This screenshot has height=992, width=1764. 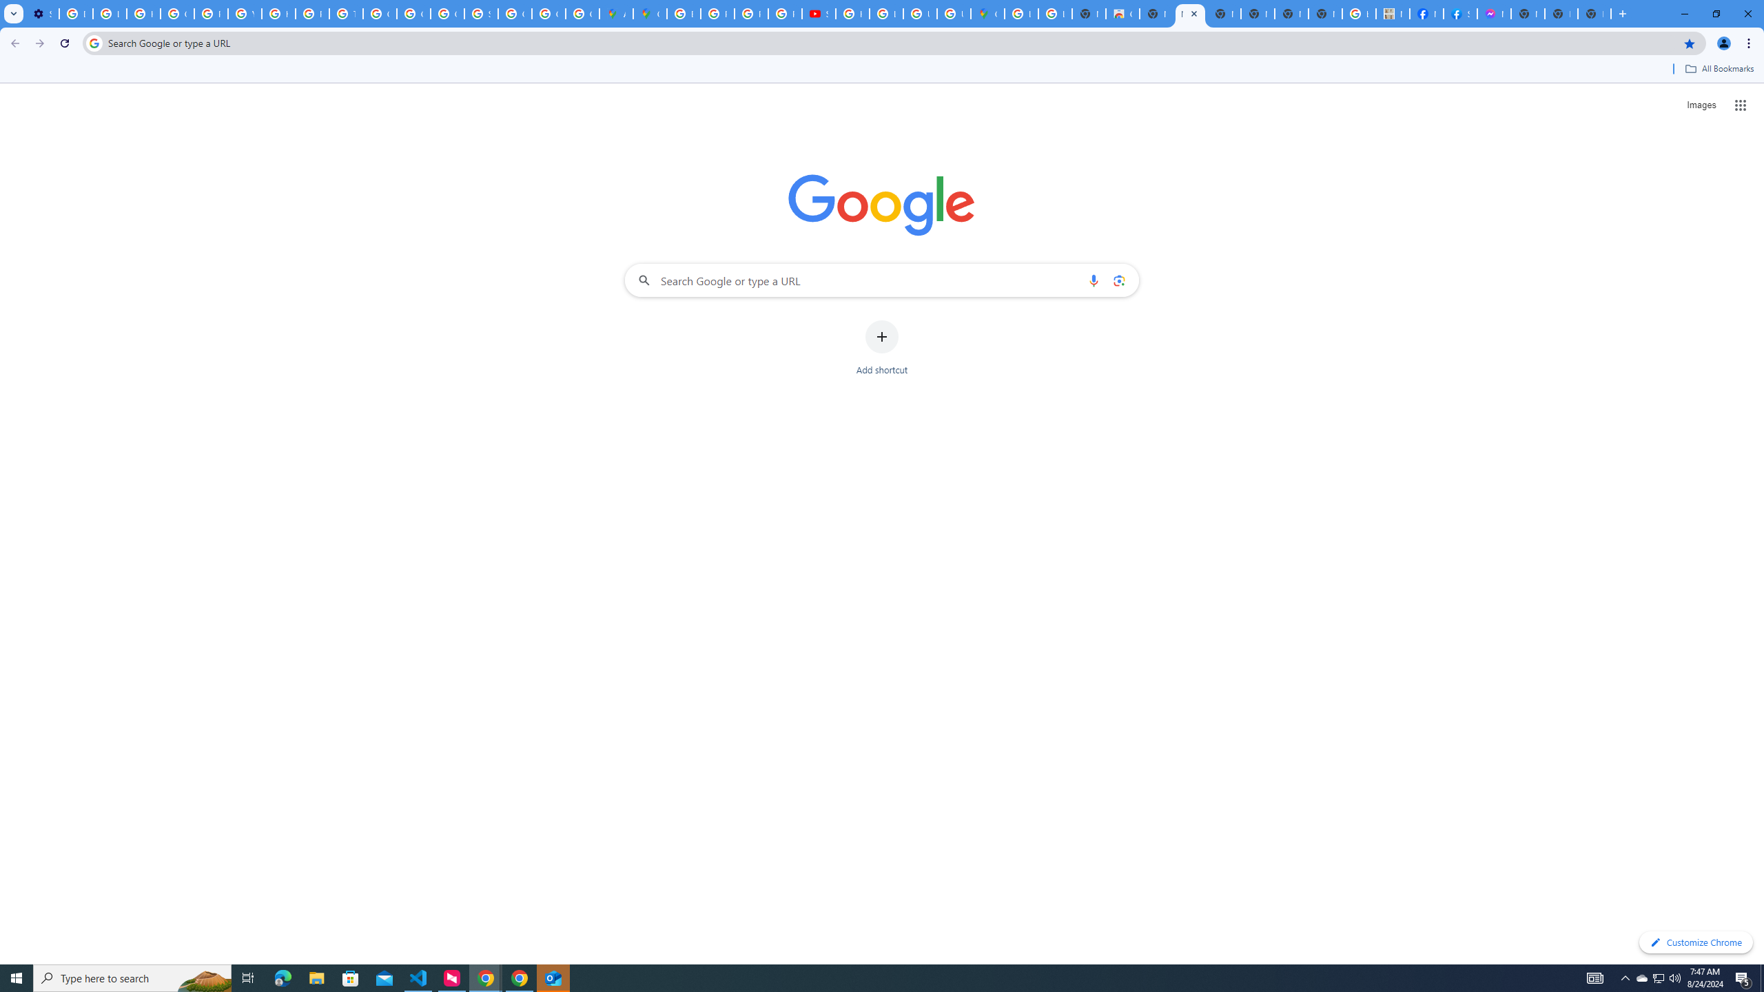 I want to click on Privacy Help Center - Policies Help, so click(x=311, y=14).